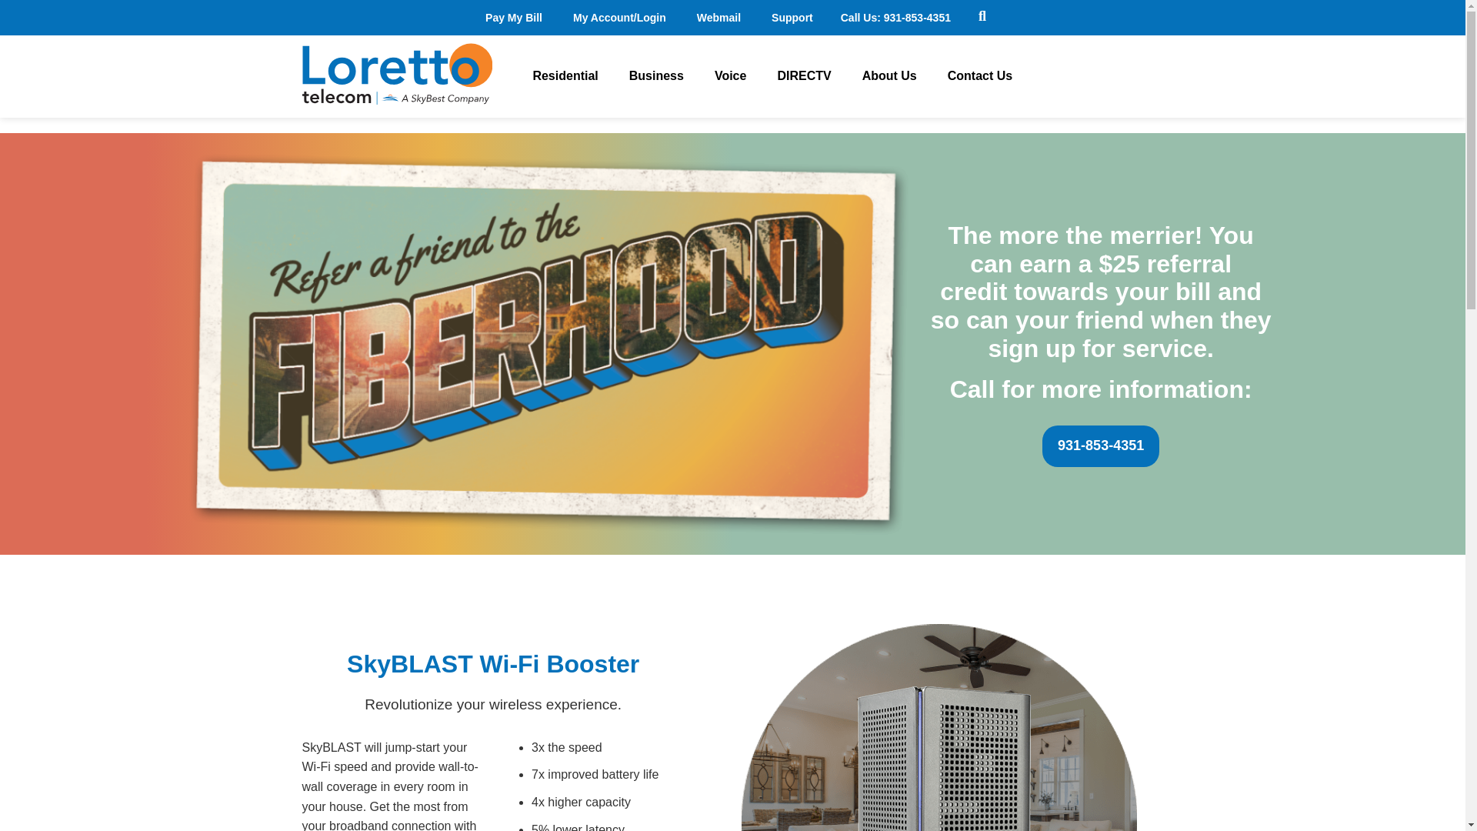 The width and height of the screenshot is (1477, 831). I want to click on Support, so click(792, 17).